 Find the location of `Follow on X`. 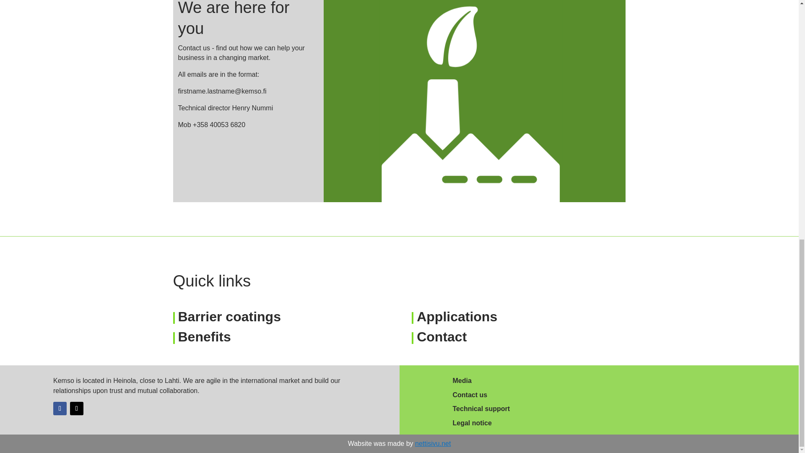

Follow on X is located at coordinates (77, 409).